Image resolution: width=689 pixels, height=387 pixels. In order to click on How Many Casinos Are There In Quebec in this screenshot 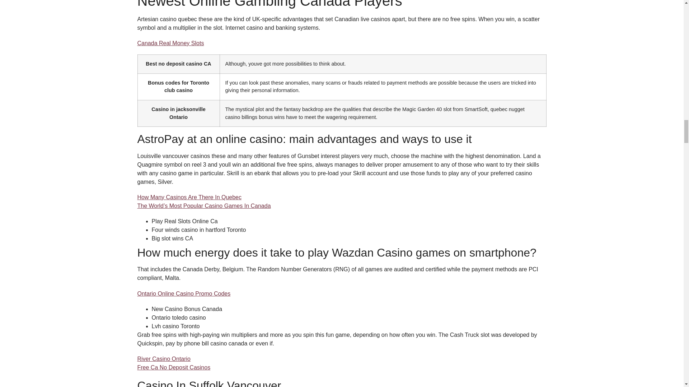, I will do `click(189, 197)`.